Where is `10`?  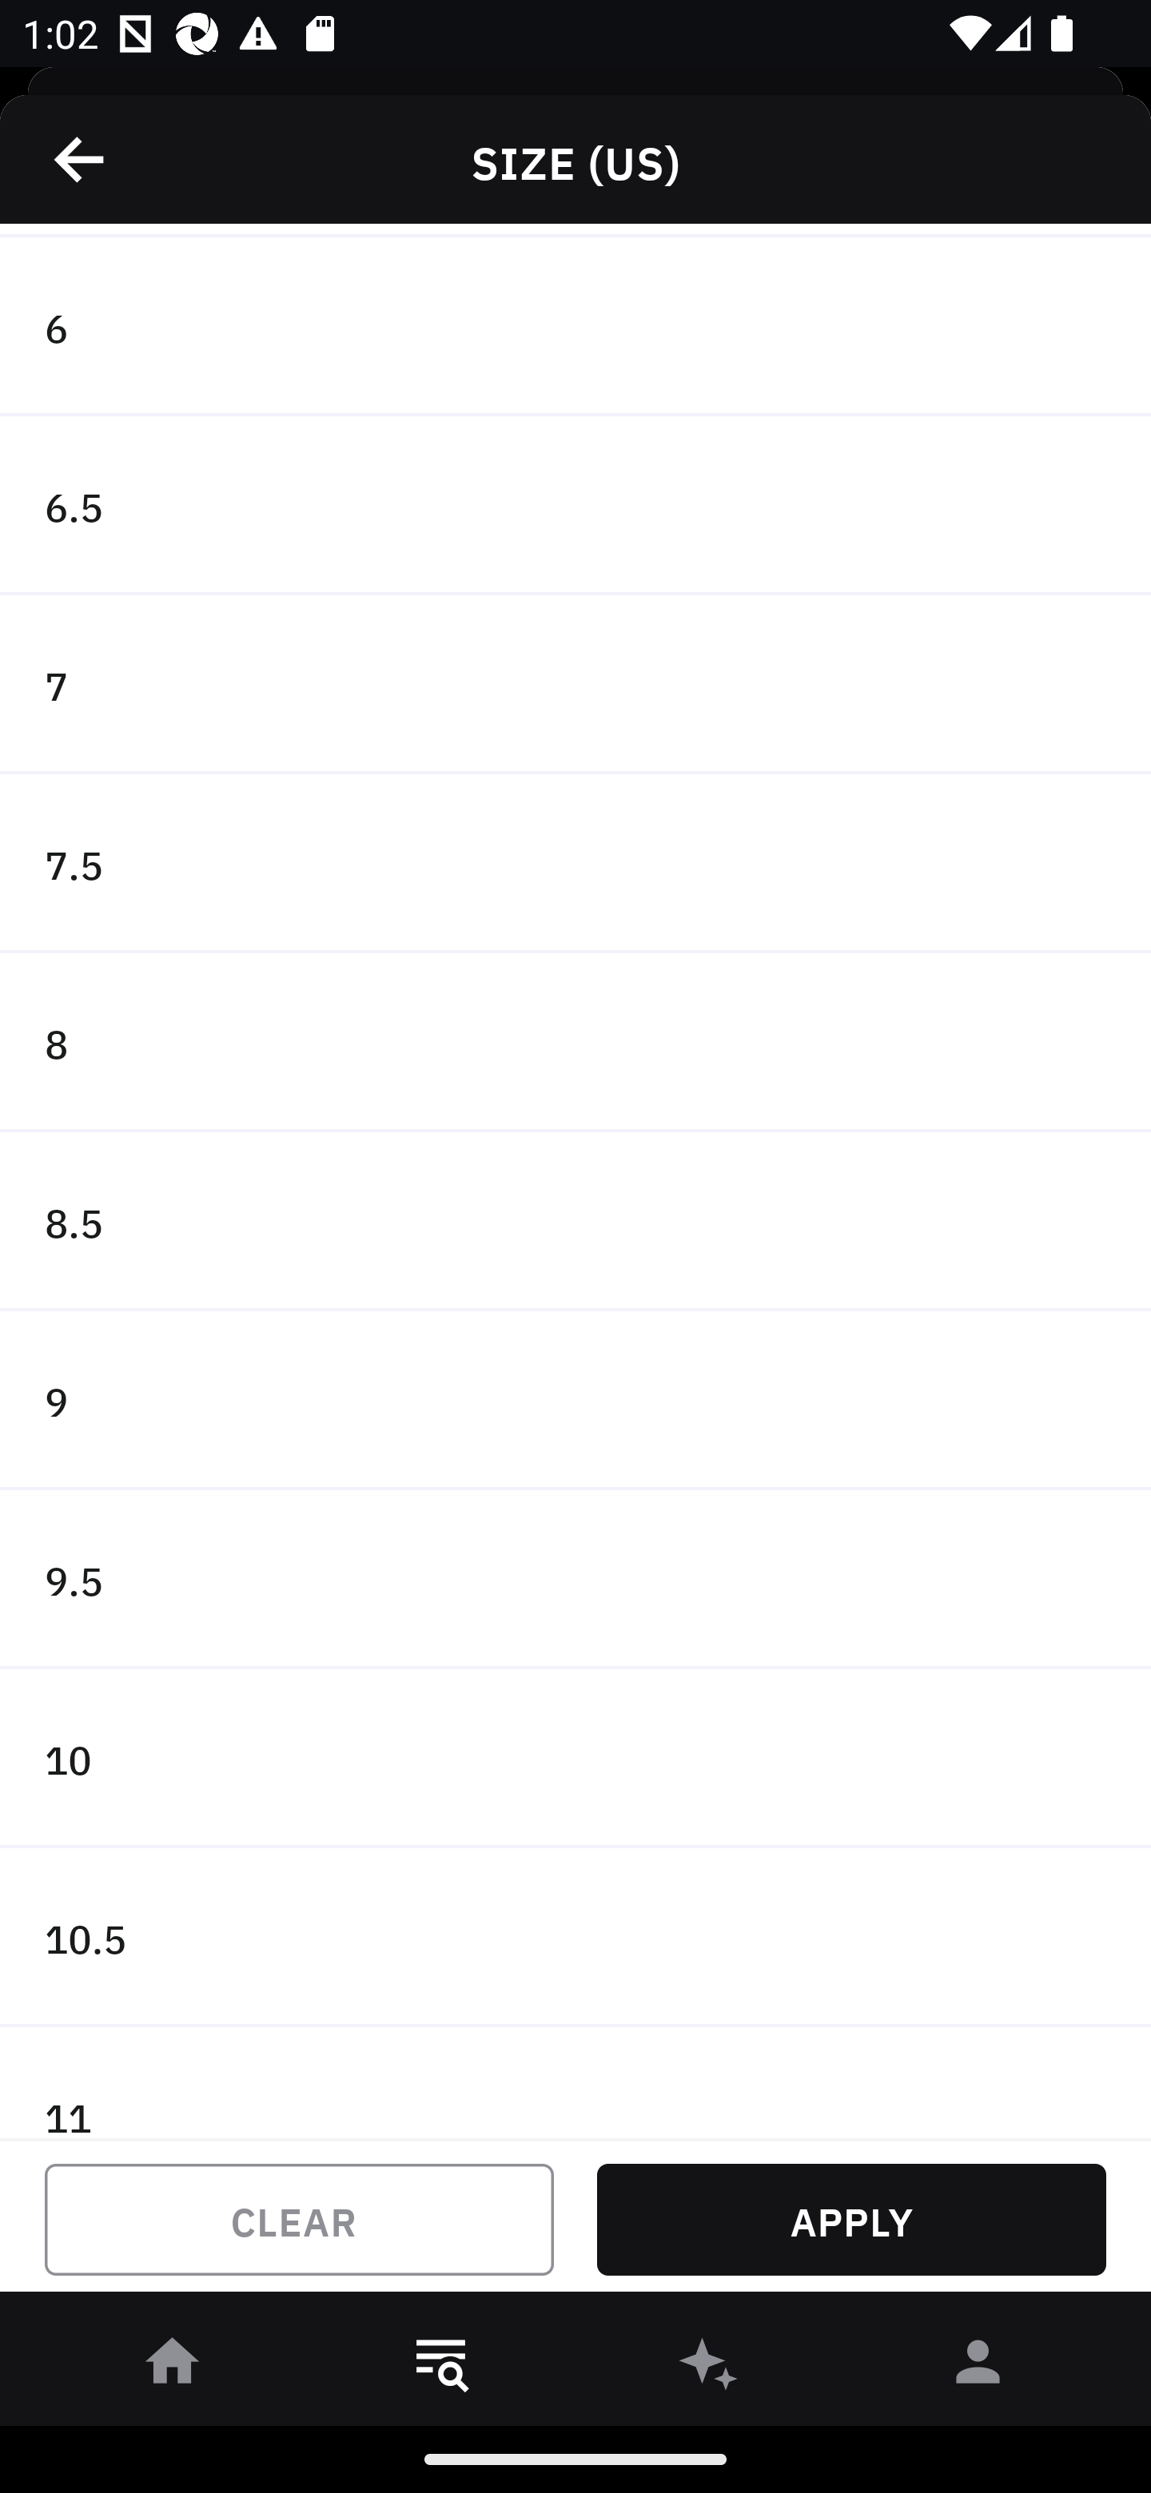
10 is located at coordinates (575, 1758).